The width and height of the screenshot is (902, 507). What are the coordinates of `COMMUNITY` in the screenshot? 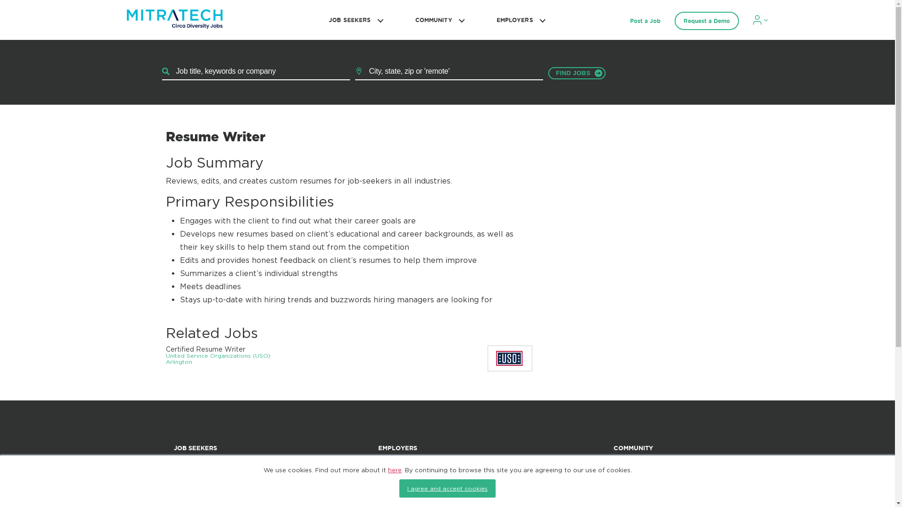 It's located at (438, 20).